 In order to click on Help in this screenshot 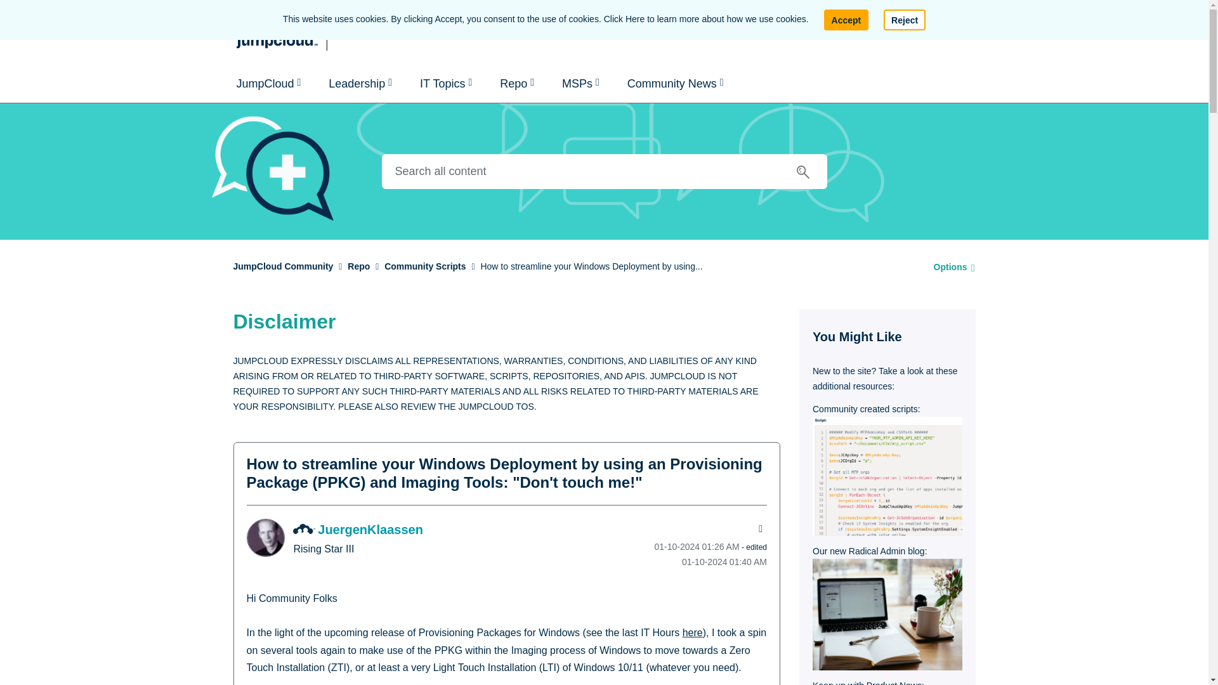, I will do `click(933, 32)`.